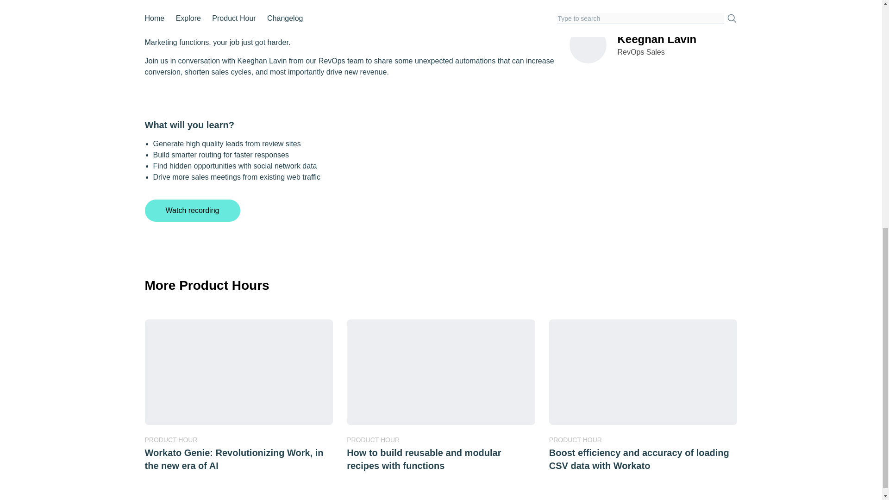  What do you see at coordinates (424, 459) in the screenshot?
I see `How to build reusable and modular recipes with functions` at bounding box center [424, 459].